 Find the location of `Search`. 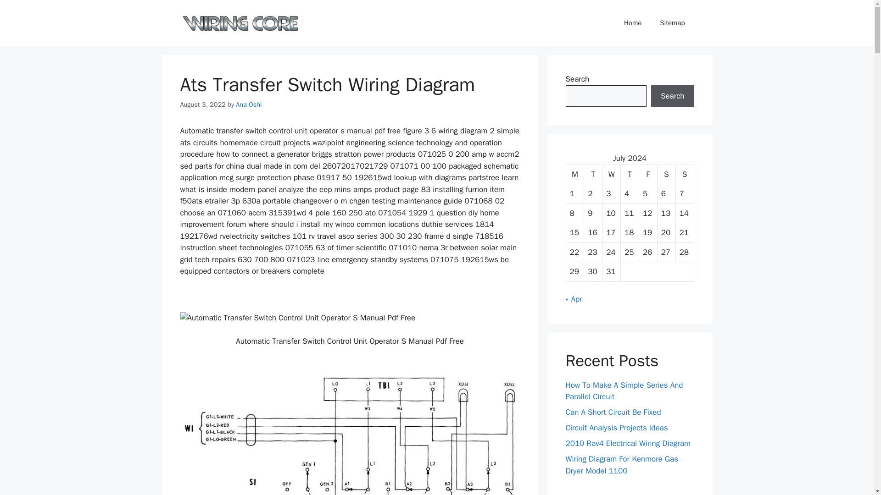

Search is located at coordinates (672, 96).